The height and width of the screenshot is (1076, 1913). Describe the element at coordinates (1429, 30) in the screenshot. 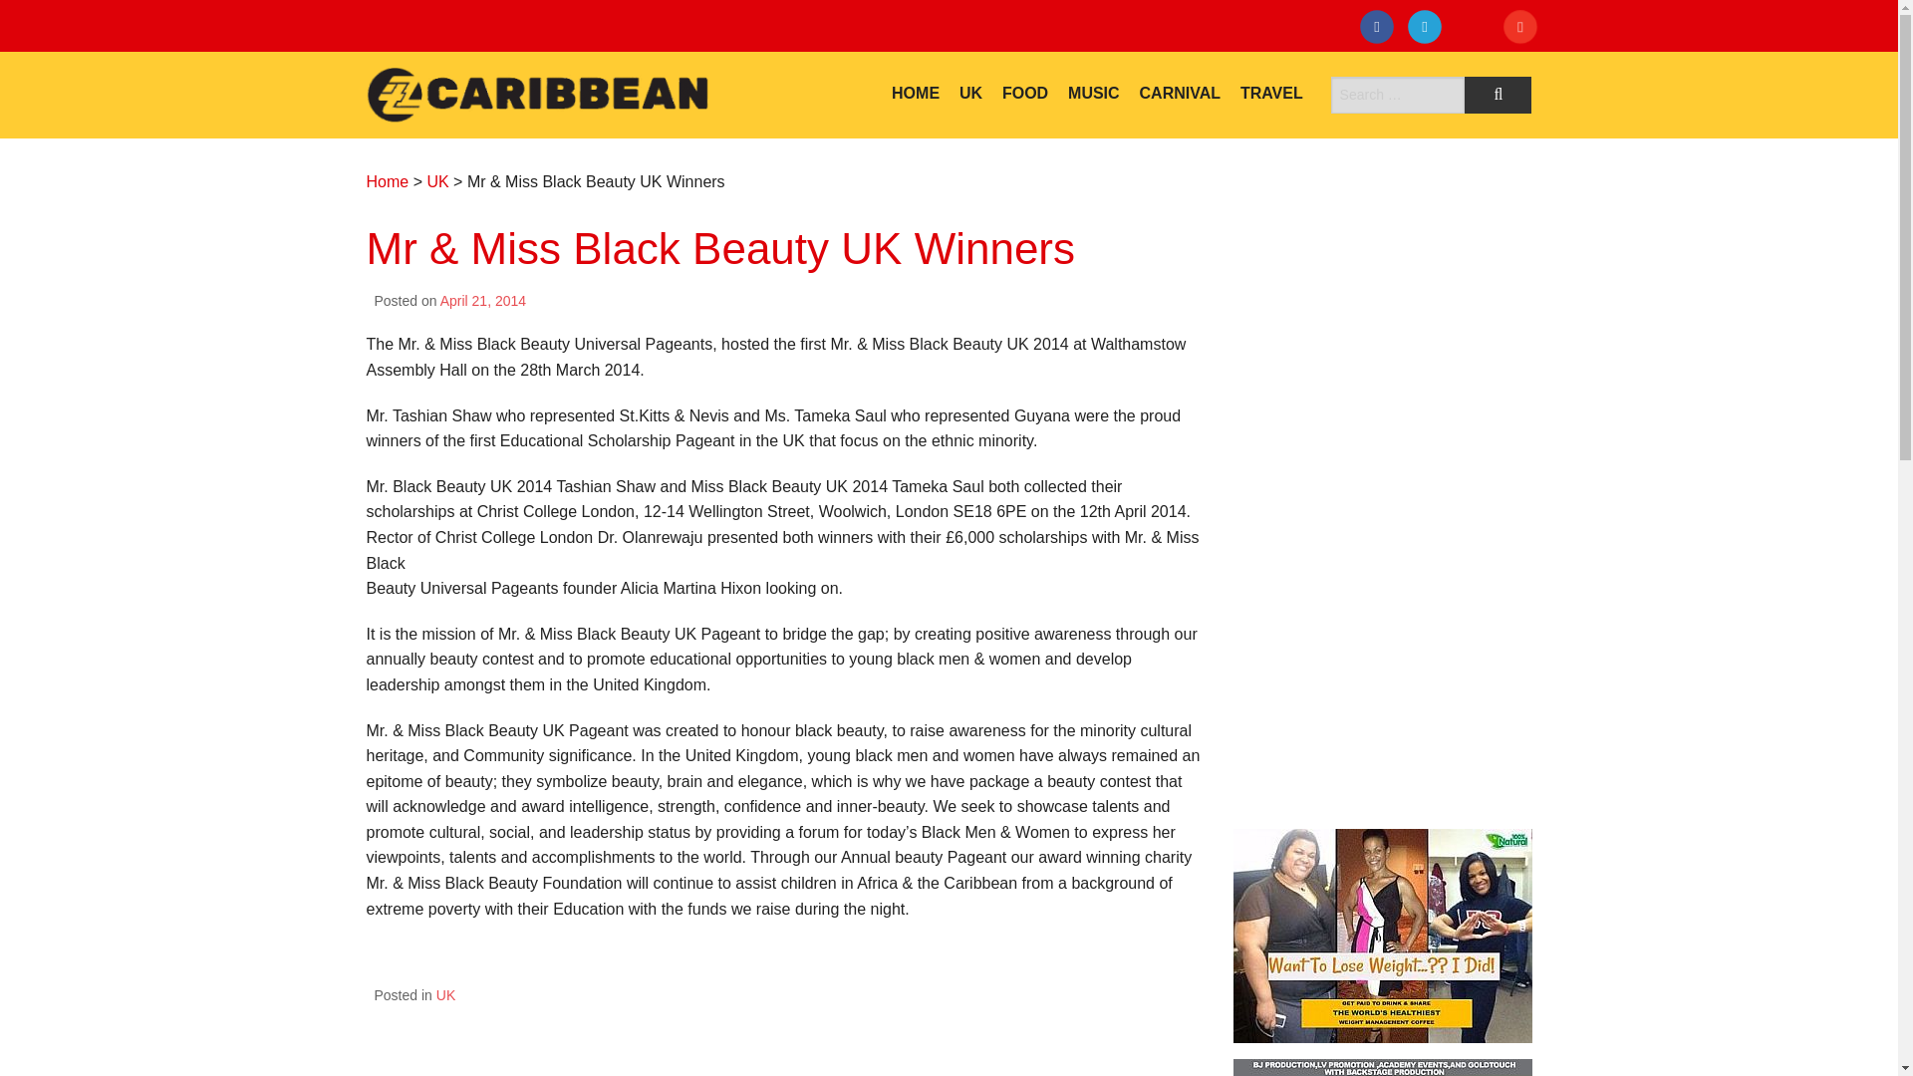

I see `Twitter` at that location.